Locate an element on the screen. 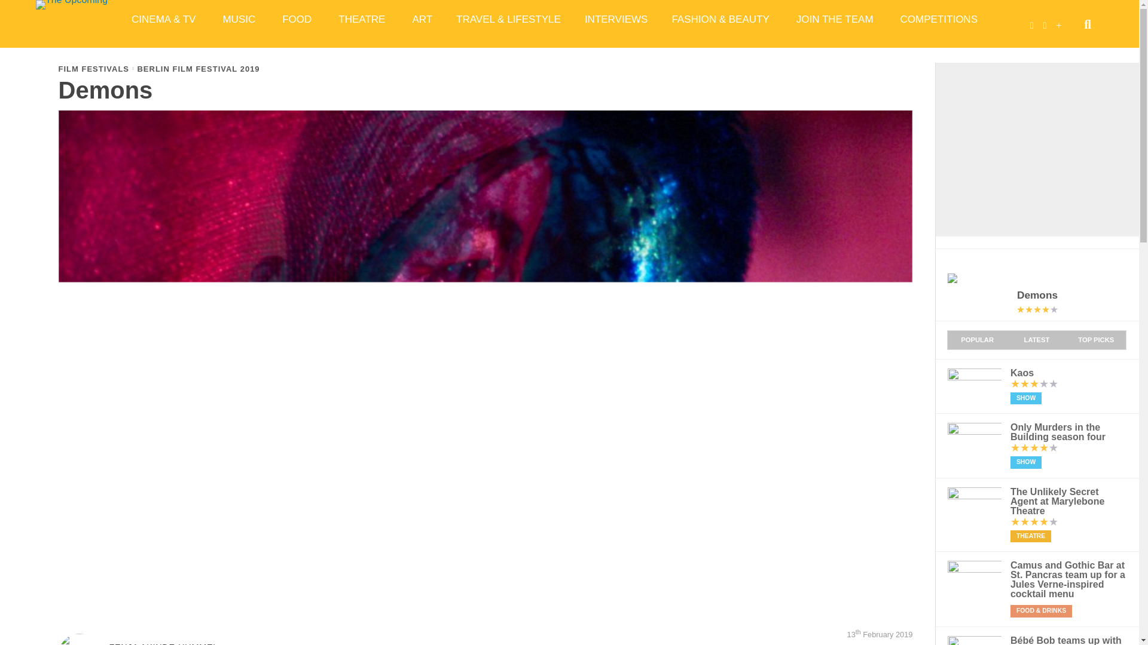 This screenshot has height=645, width=1148. ART is located at coordinates (422, 19).